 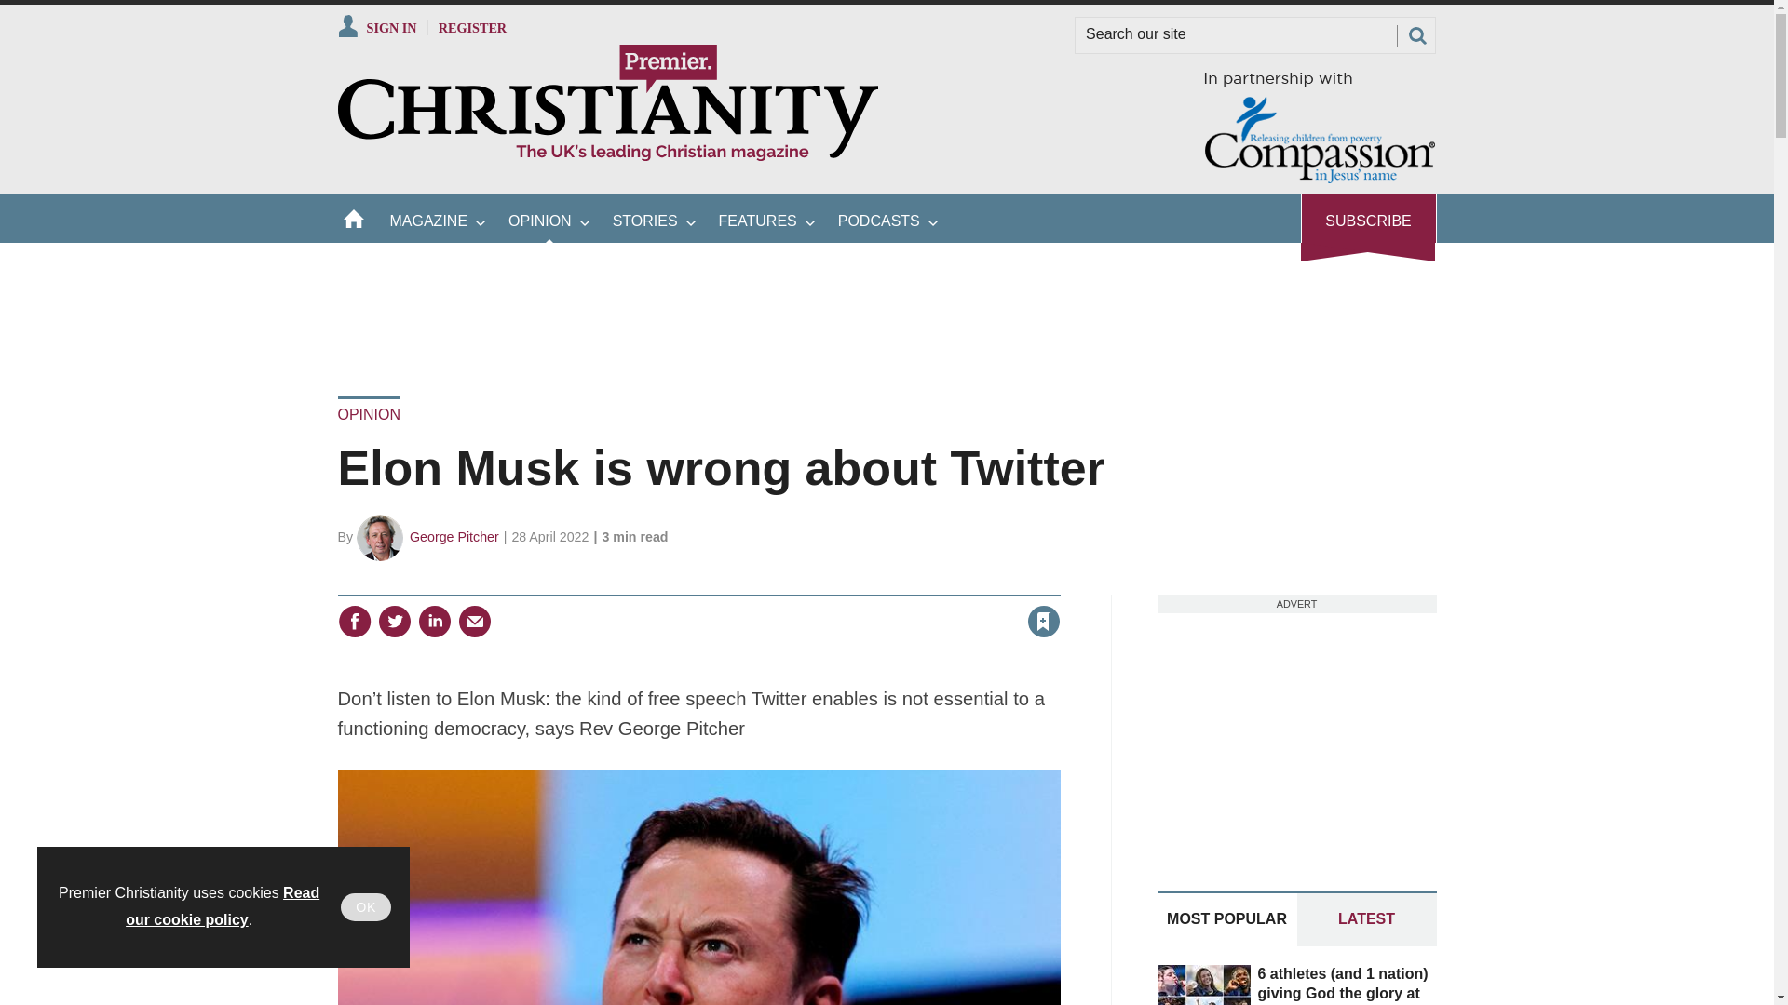 What do you see at coordinates (354, 622) in the screenshot?
I see `Share this on Facebook` at bounding box center [354, 622].